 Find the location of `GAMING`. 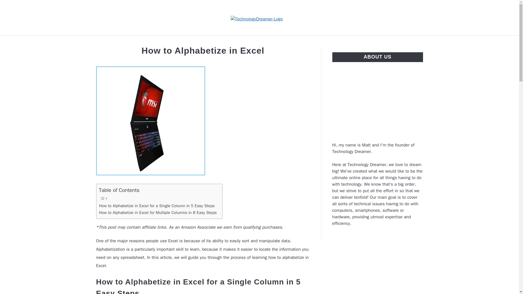

GAMING is located at coordinates (251, 42).